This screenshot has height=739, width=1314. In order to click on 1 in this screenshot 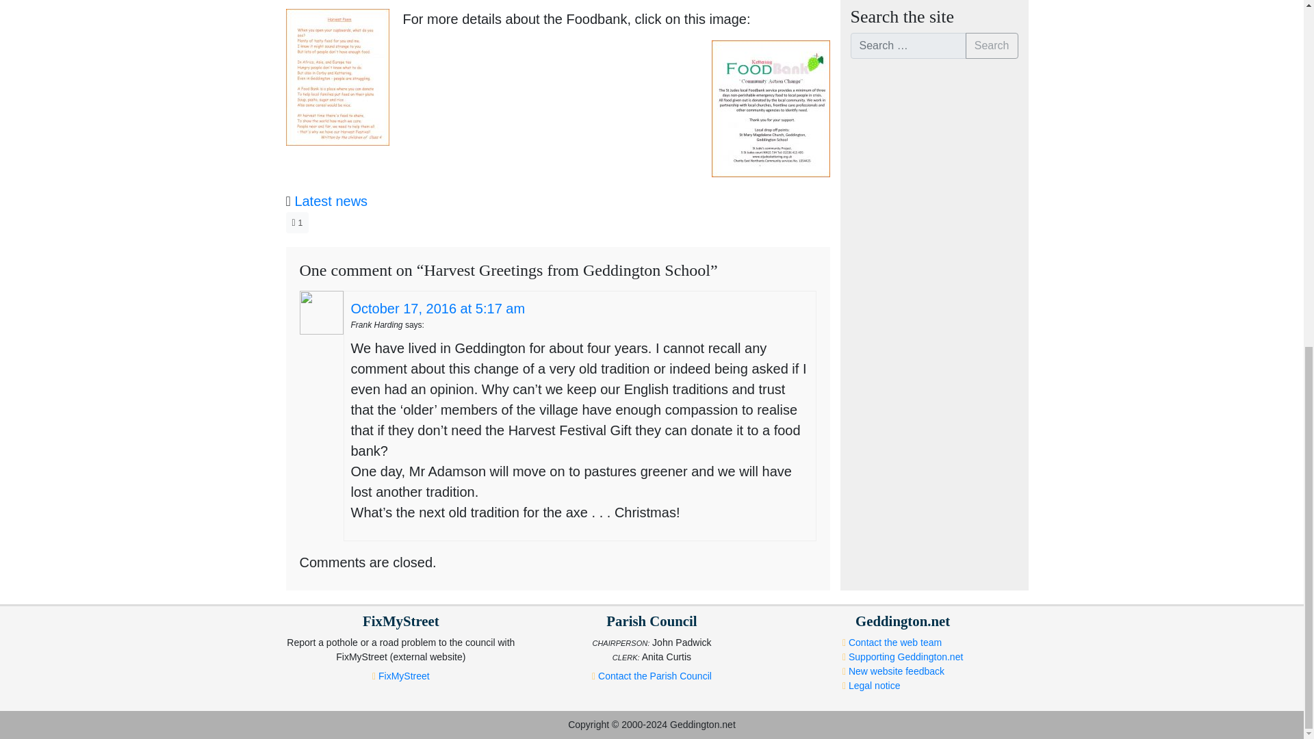, I will do `click(297, 222)`.